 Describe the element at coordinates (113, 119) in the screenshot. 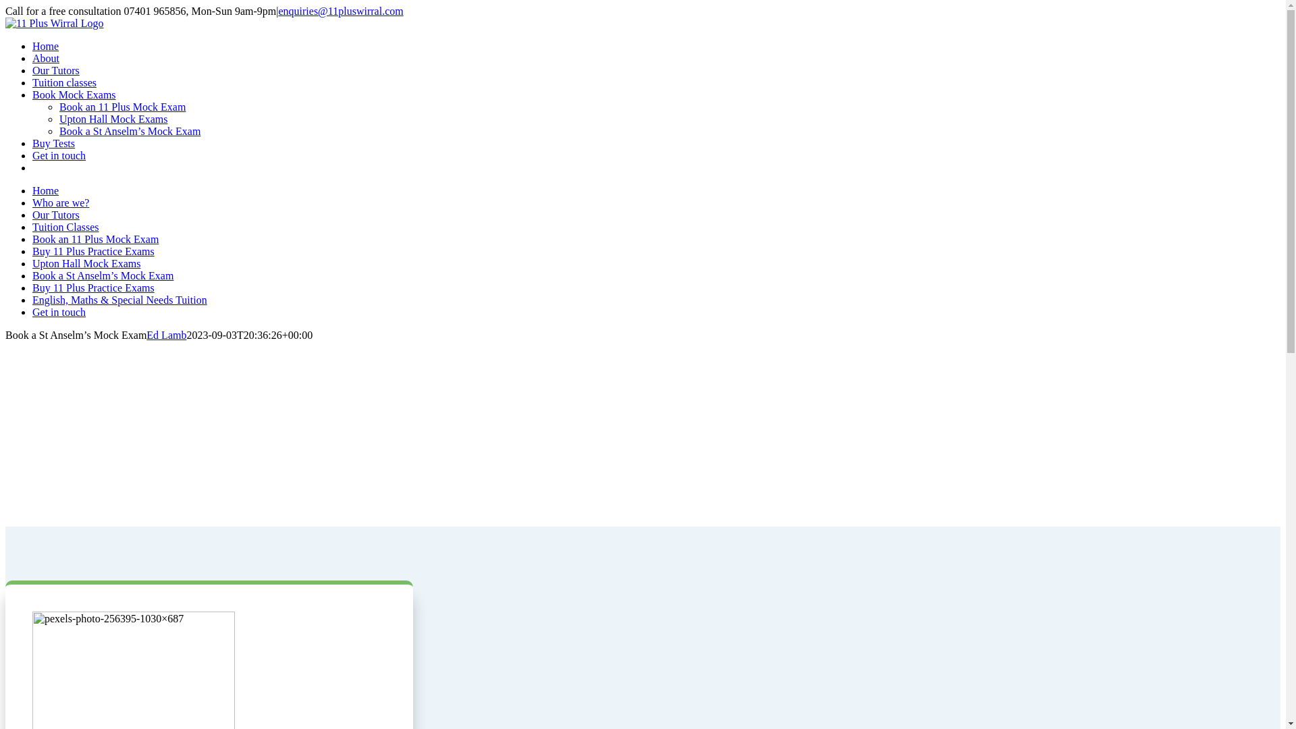

I see `Upton Hall Mock Exams` at that location.